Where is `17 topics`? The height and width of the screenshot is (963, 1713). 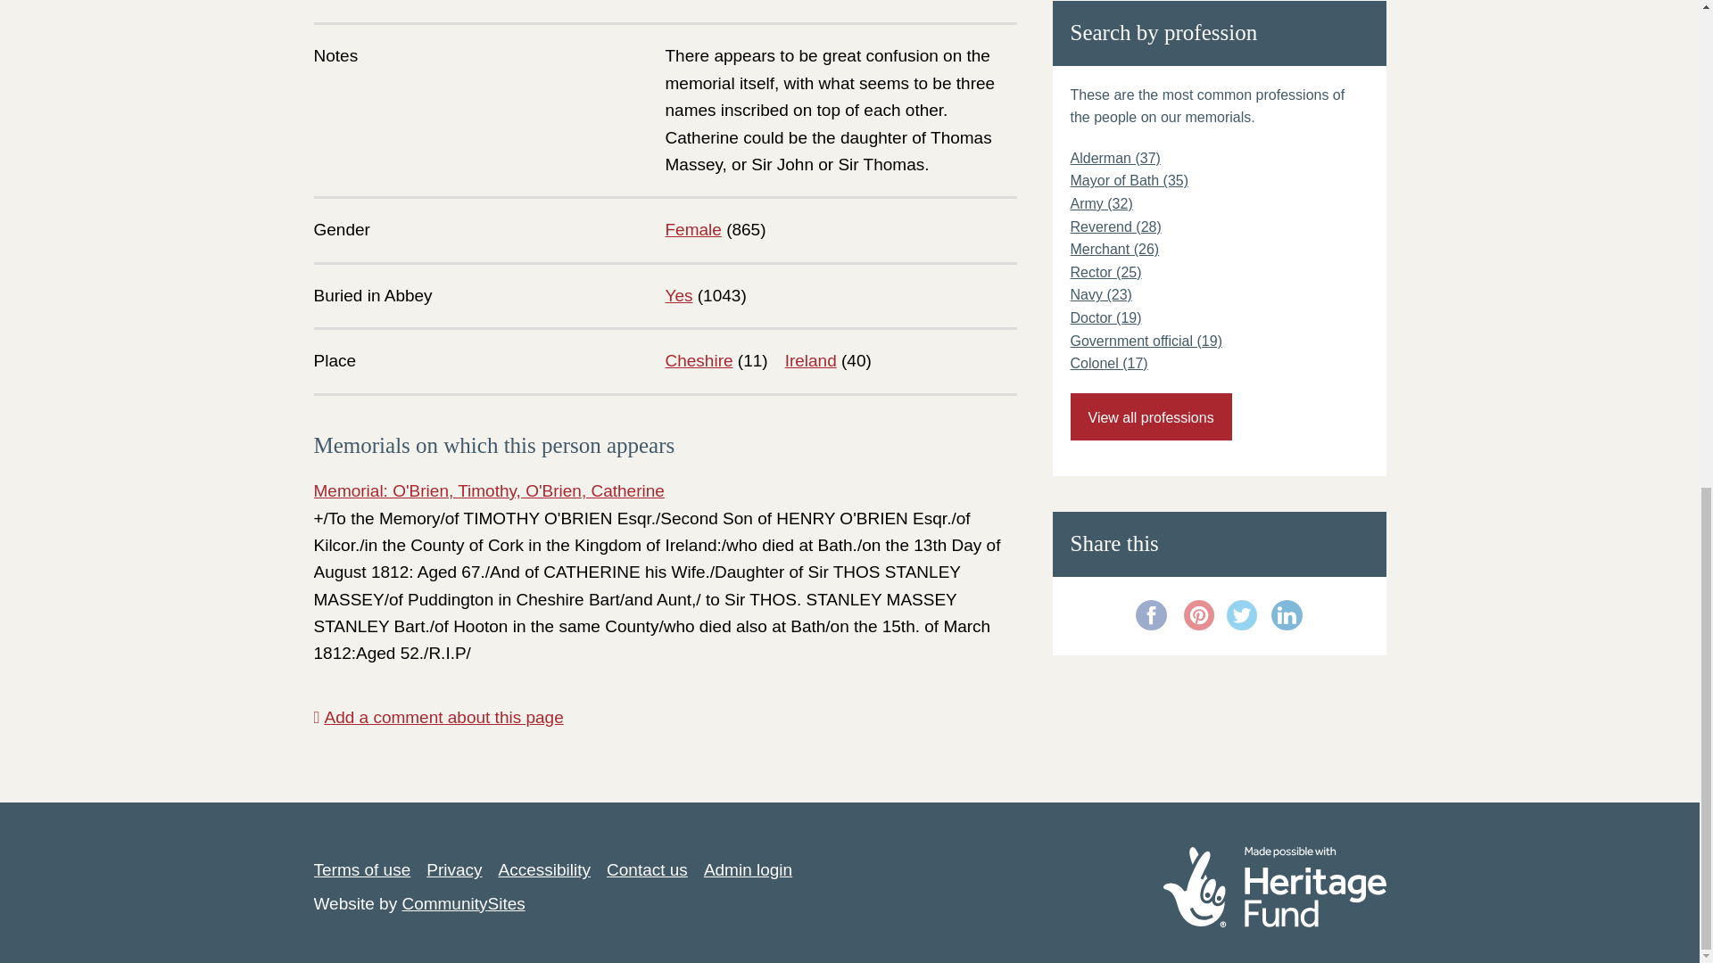
17 topics is located at coordinates (1109, 362).